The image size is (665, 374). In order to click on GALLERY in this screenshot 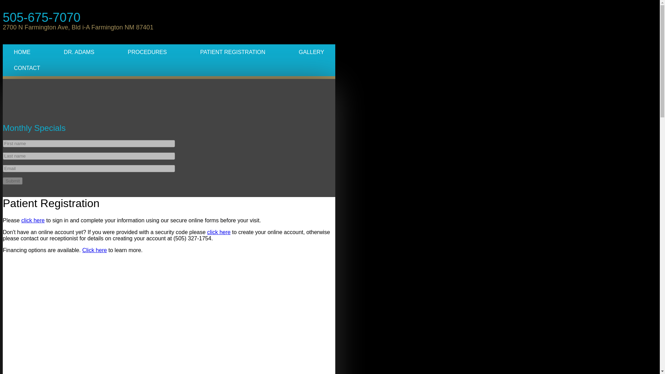, I will do `click(311, 52)`.